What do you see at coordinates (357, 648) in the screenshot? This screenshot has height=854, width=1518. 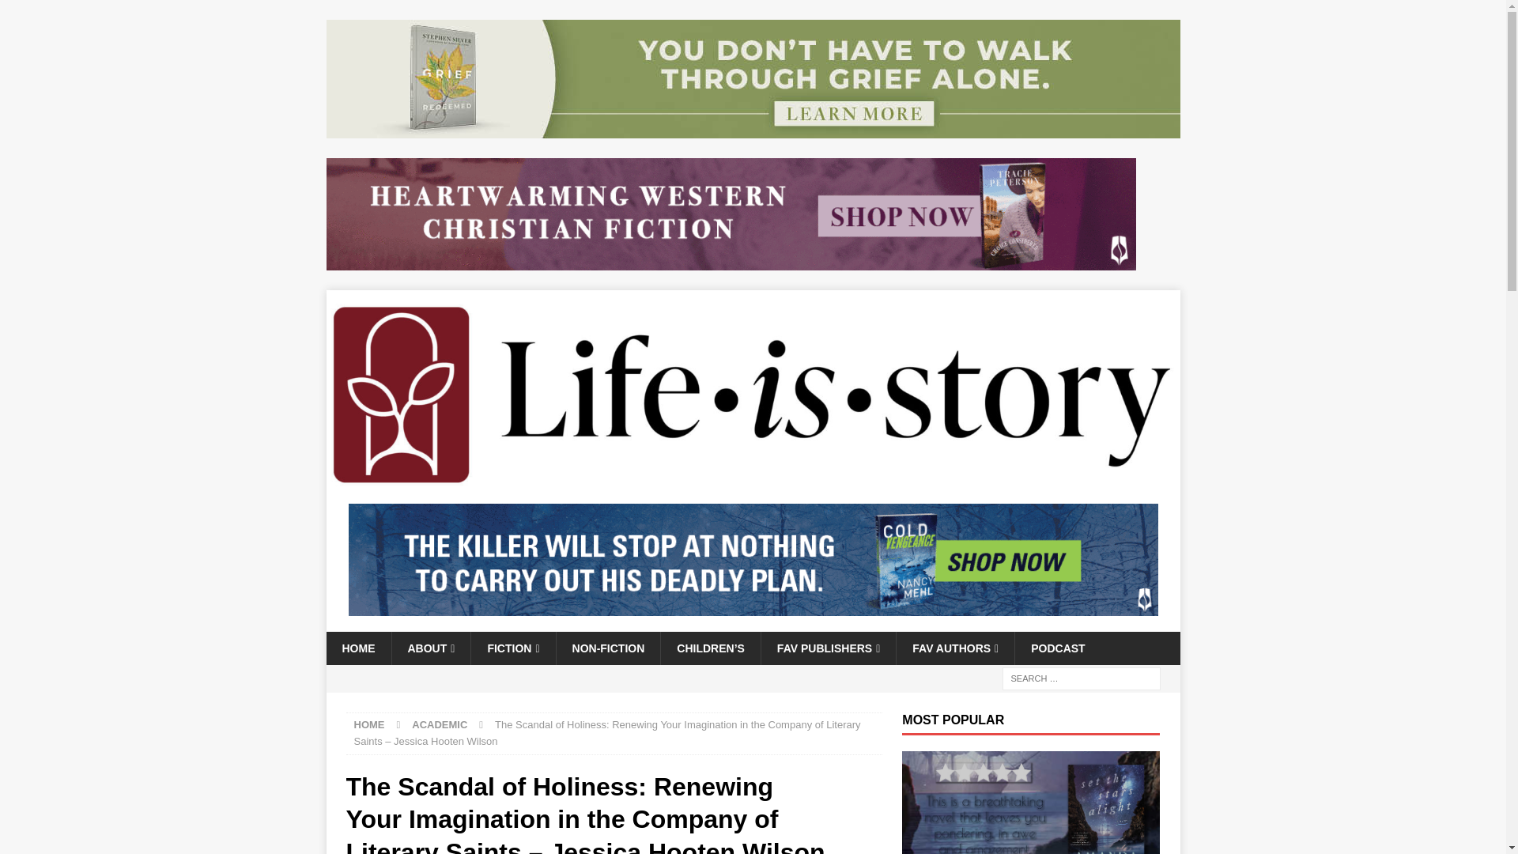 I see `HOME` at bounding box center [357, 648].